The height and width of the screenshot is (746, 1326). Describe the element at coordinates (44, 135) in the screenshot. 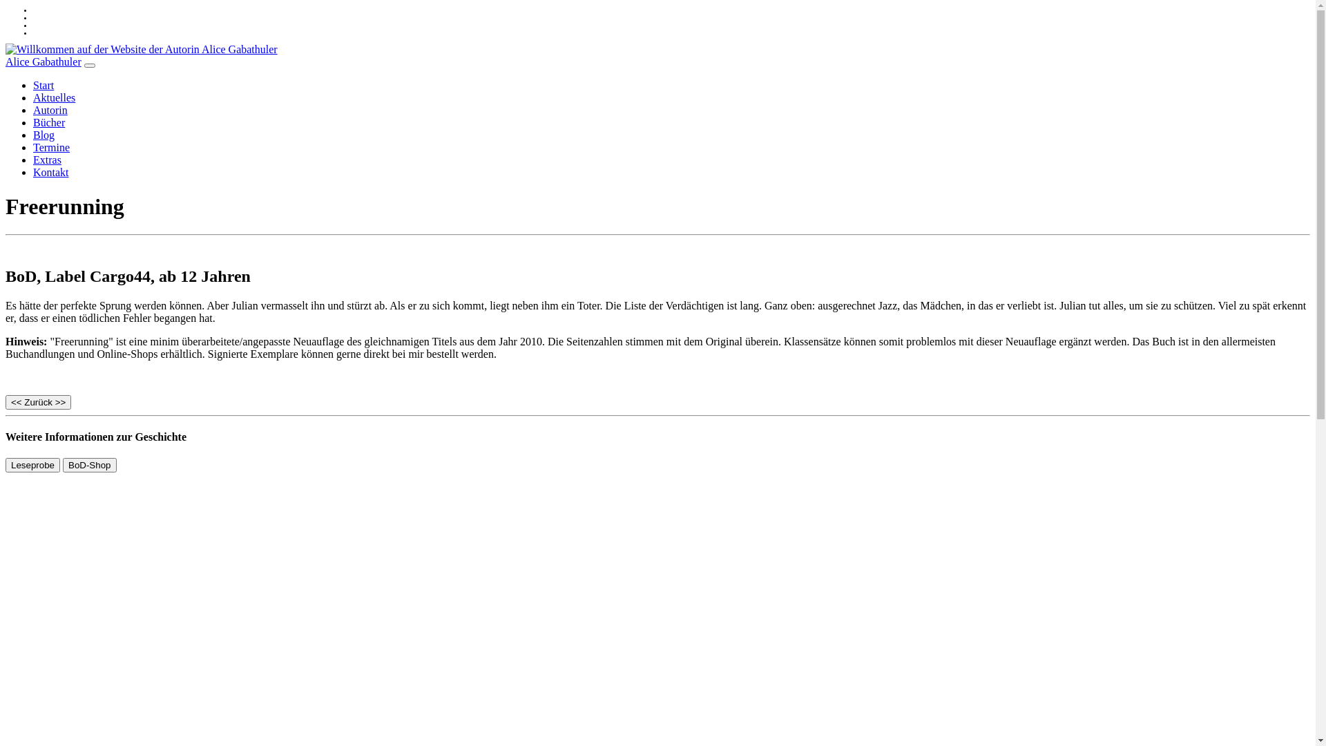

I see `Blog` at that location.